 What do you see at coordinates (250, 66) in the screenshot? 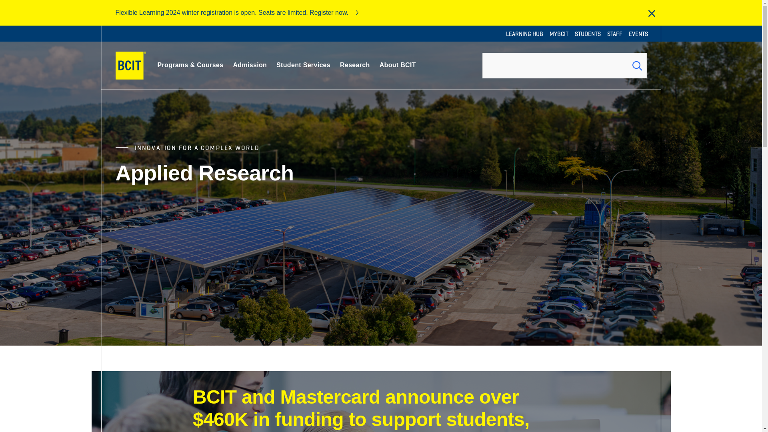
I see `Admission` at bounding box center [250, 66].